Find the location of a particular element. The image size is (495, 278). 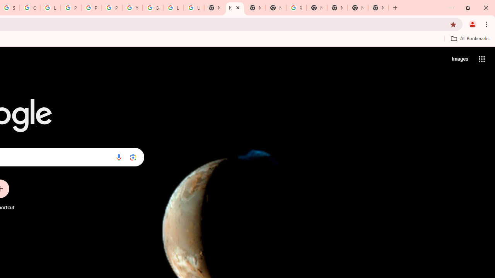

Search by voice is located at coordinates (119, 157).